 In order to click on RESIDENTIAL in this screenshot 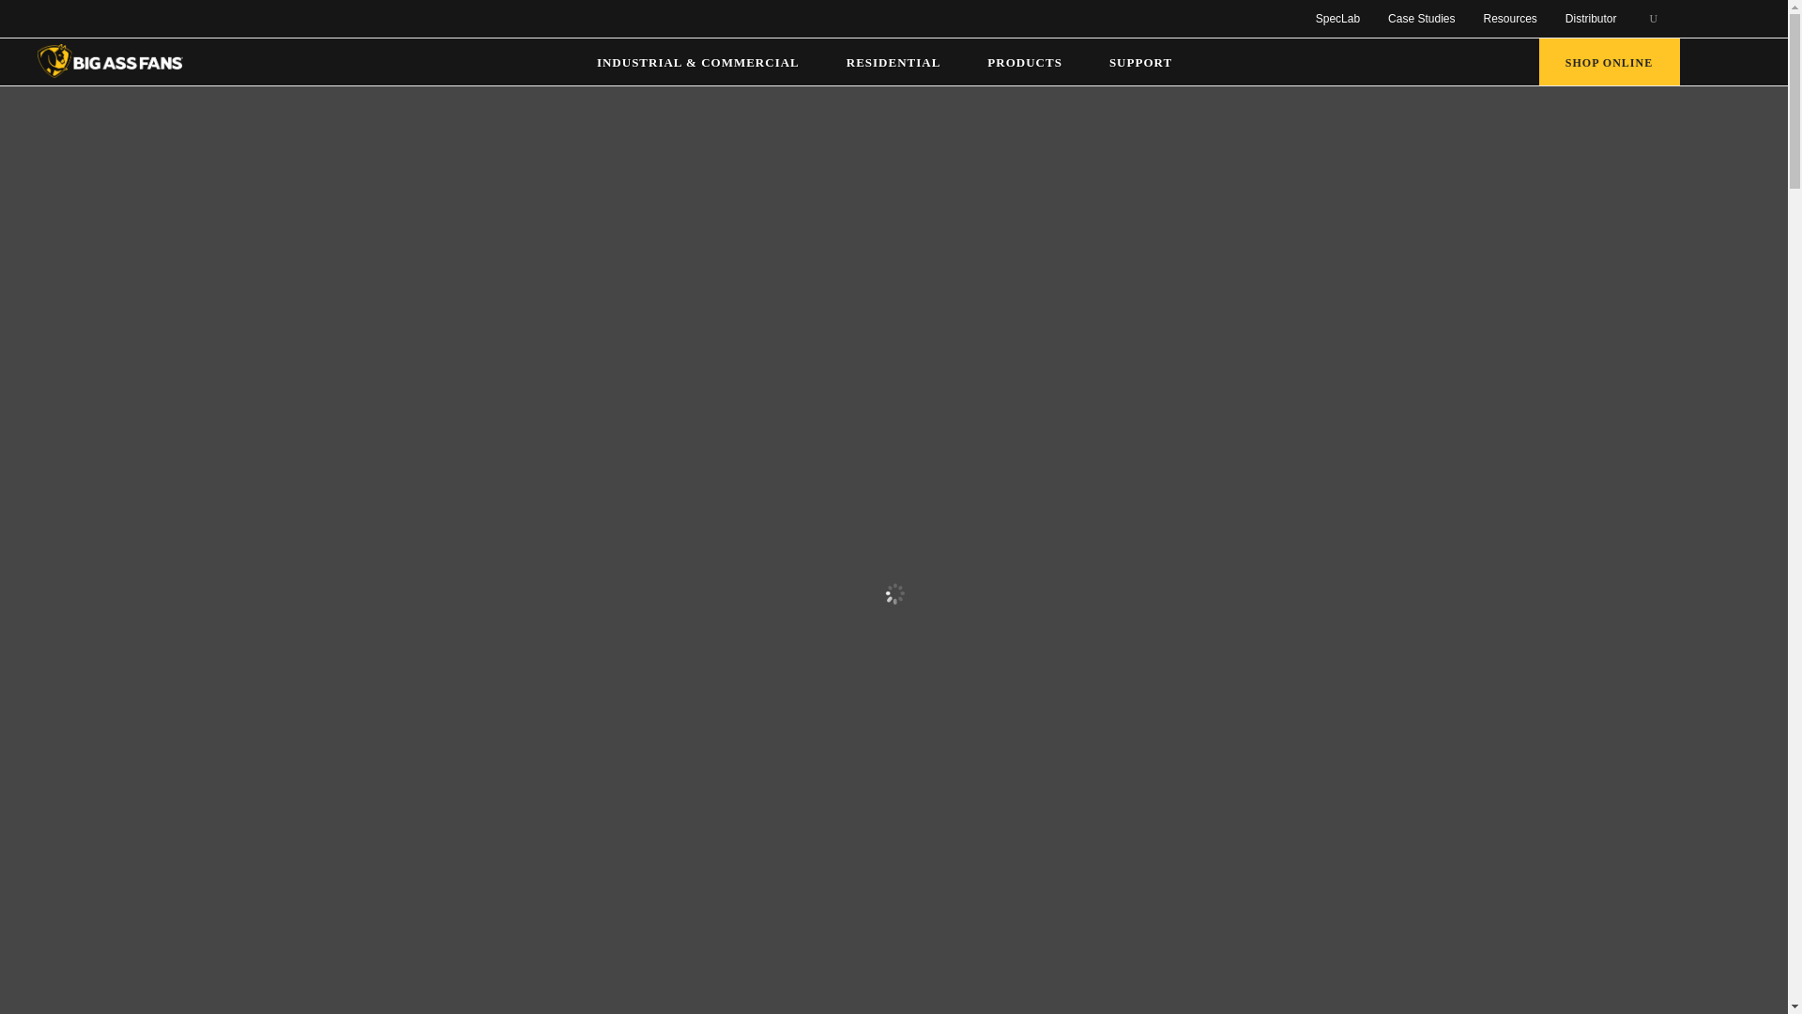, I will do `click(903, 67)`.